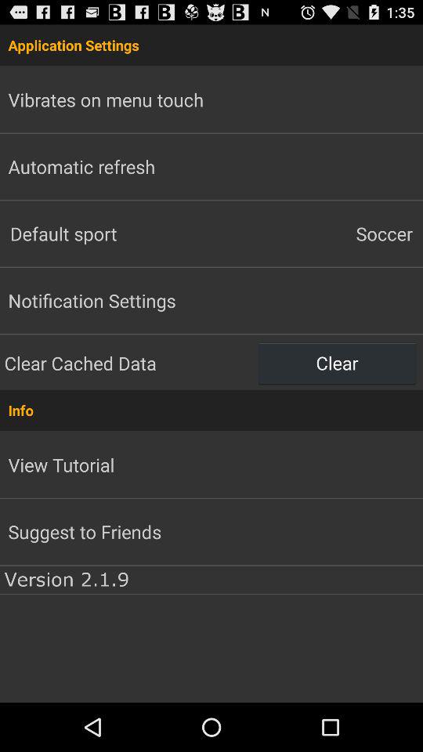 The width and height of the screenshot is (423, 752). I want to click on open icon above clear, so click(317, 233).